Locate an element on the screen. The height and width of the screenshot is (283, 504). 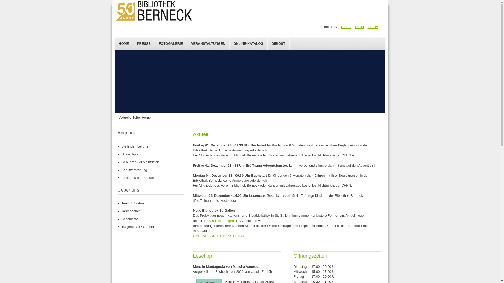
Visualisierungen is located at coordinates (222, 221).